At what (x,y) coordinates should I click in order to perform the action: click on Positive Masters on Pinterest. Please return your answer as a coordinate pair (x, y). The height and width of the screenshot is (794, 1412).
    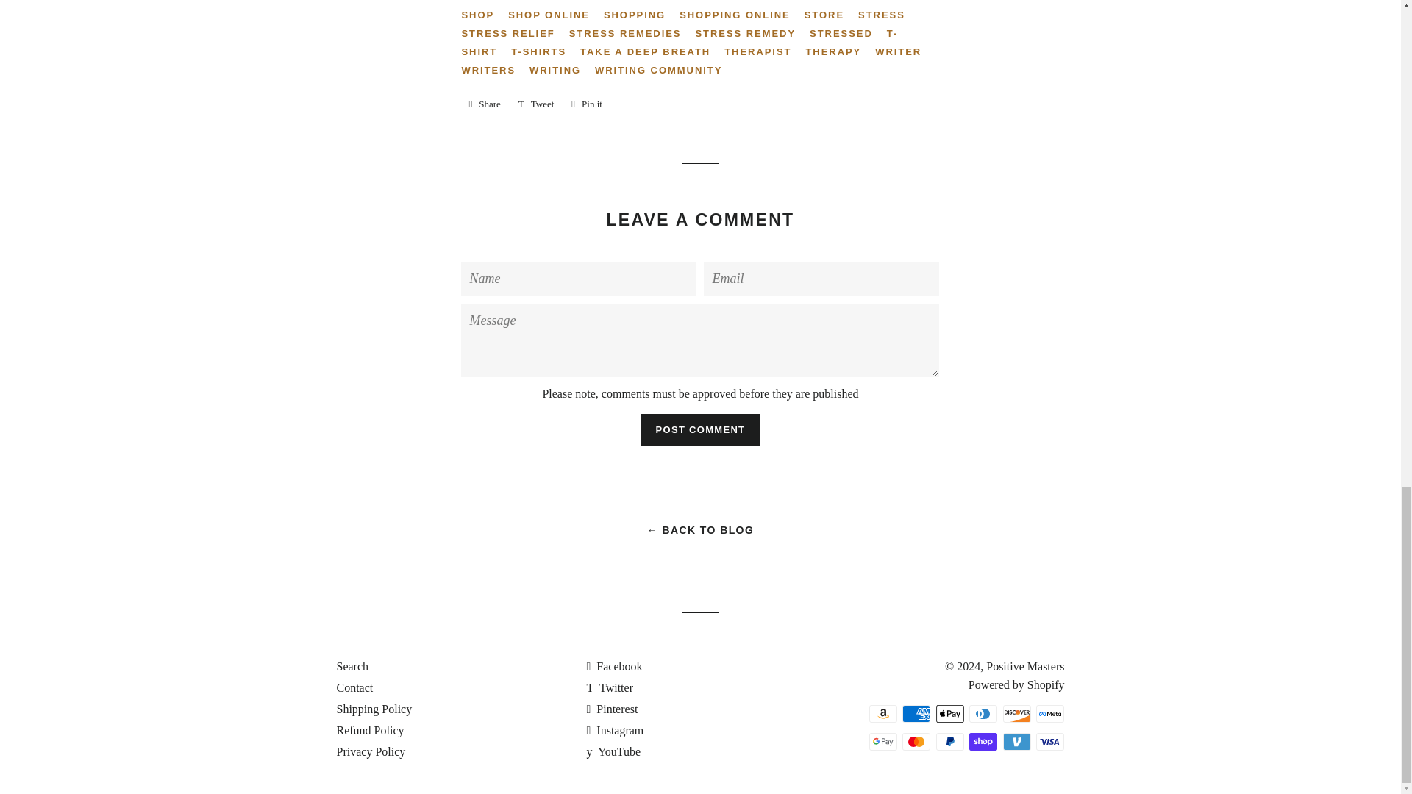
    Looking at the image, I should click on (612, 709).